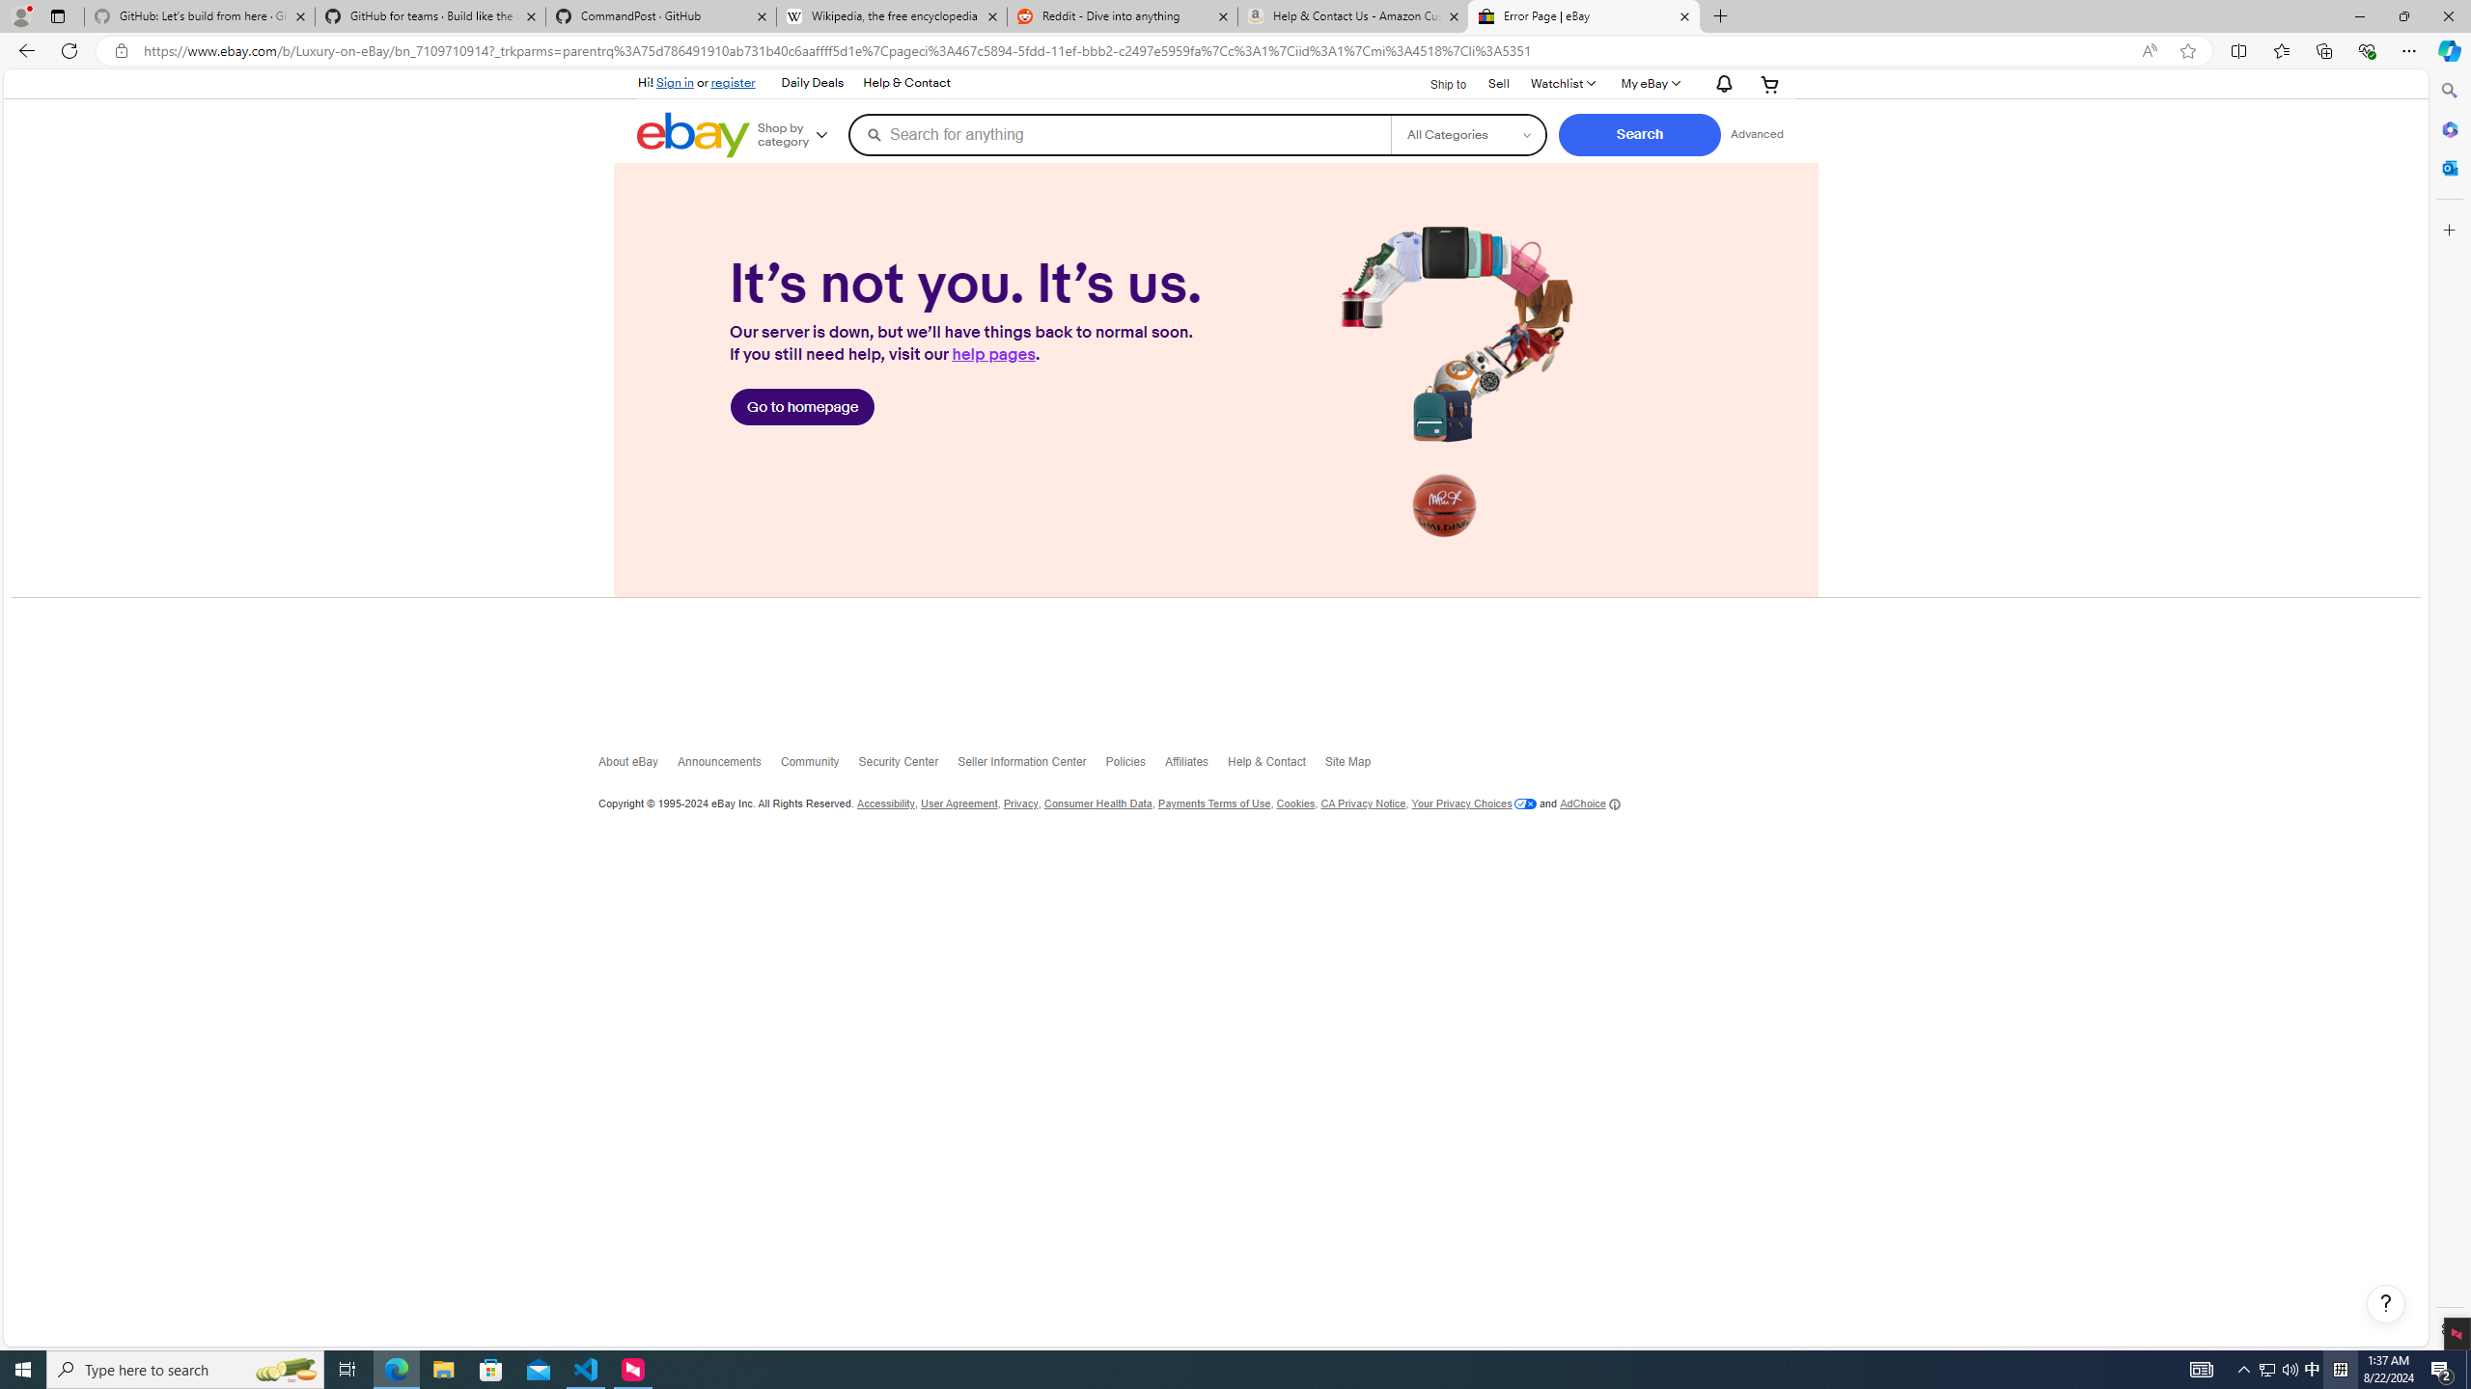 The height and width of the screenshot is (1389, 2471). I want to click on Daily Deals, so click(813, 83).